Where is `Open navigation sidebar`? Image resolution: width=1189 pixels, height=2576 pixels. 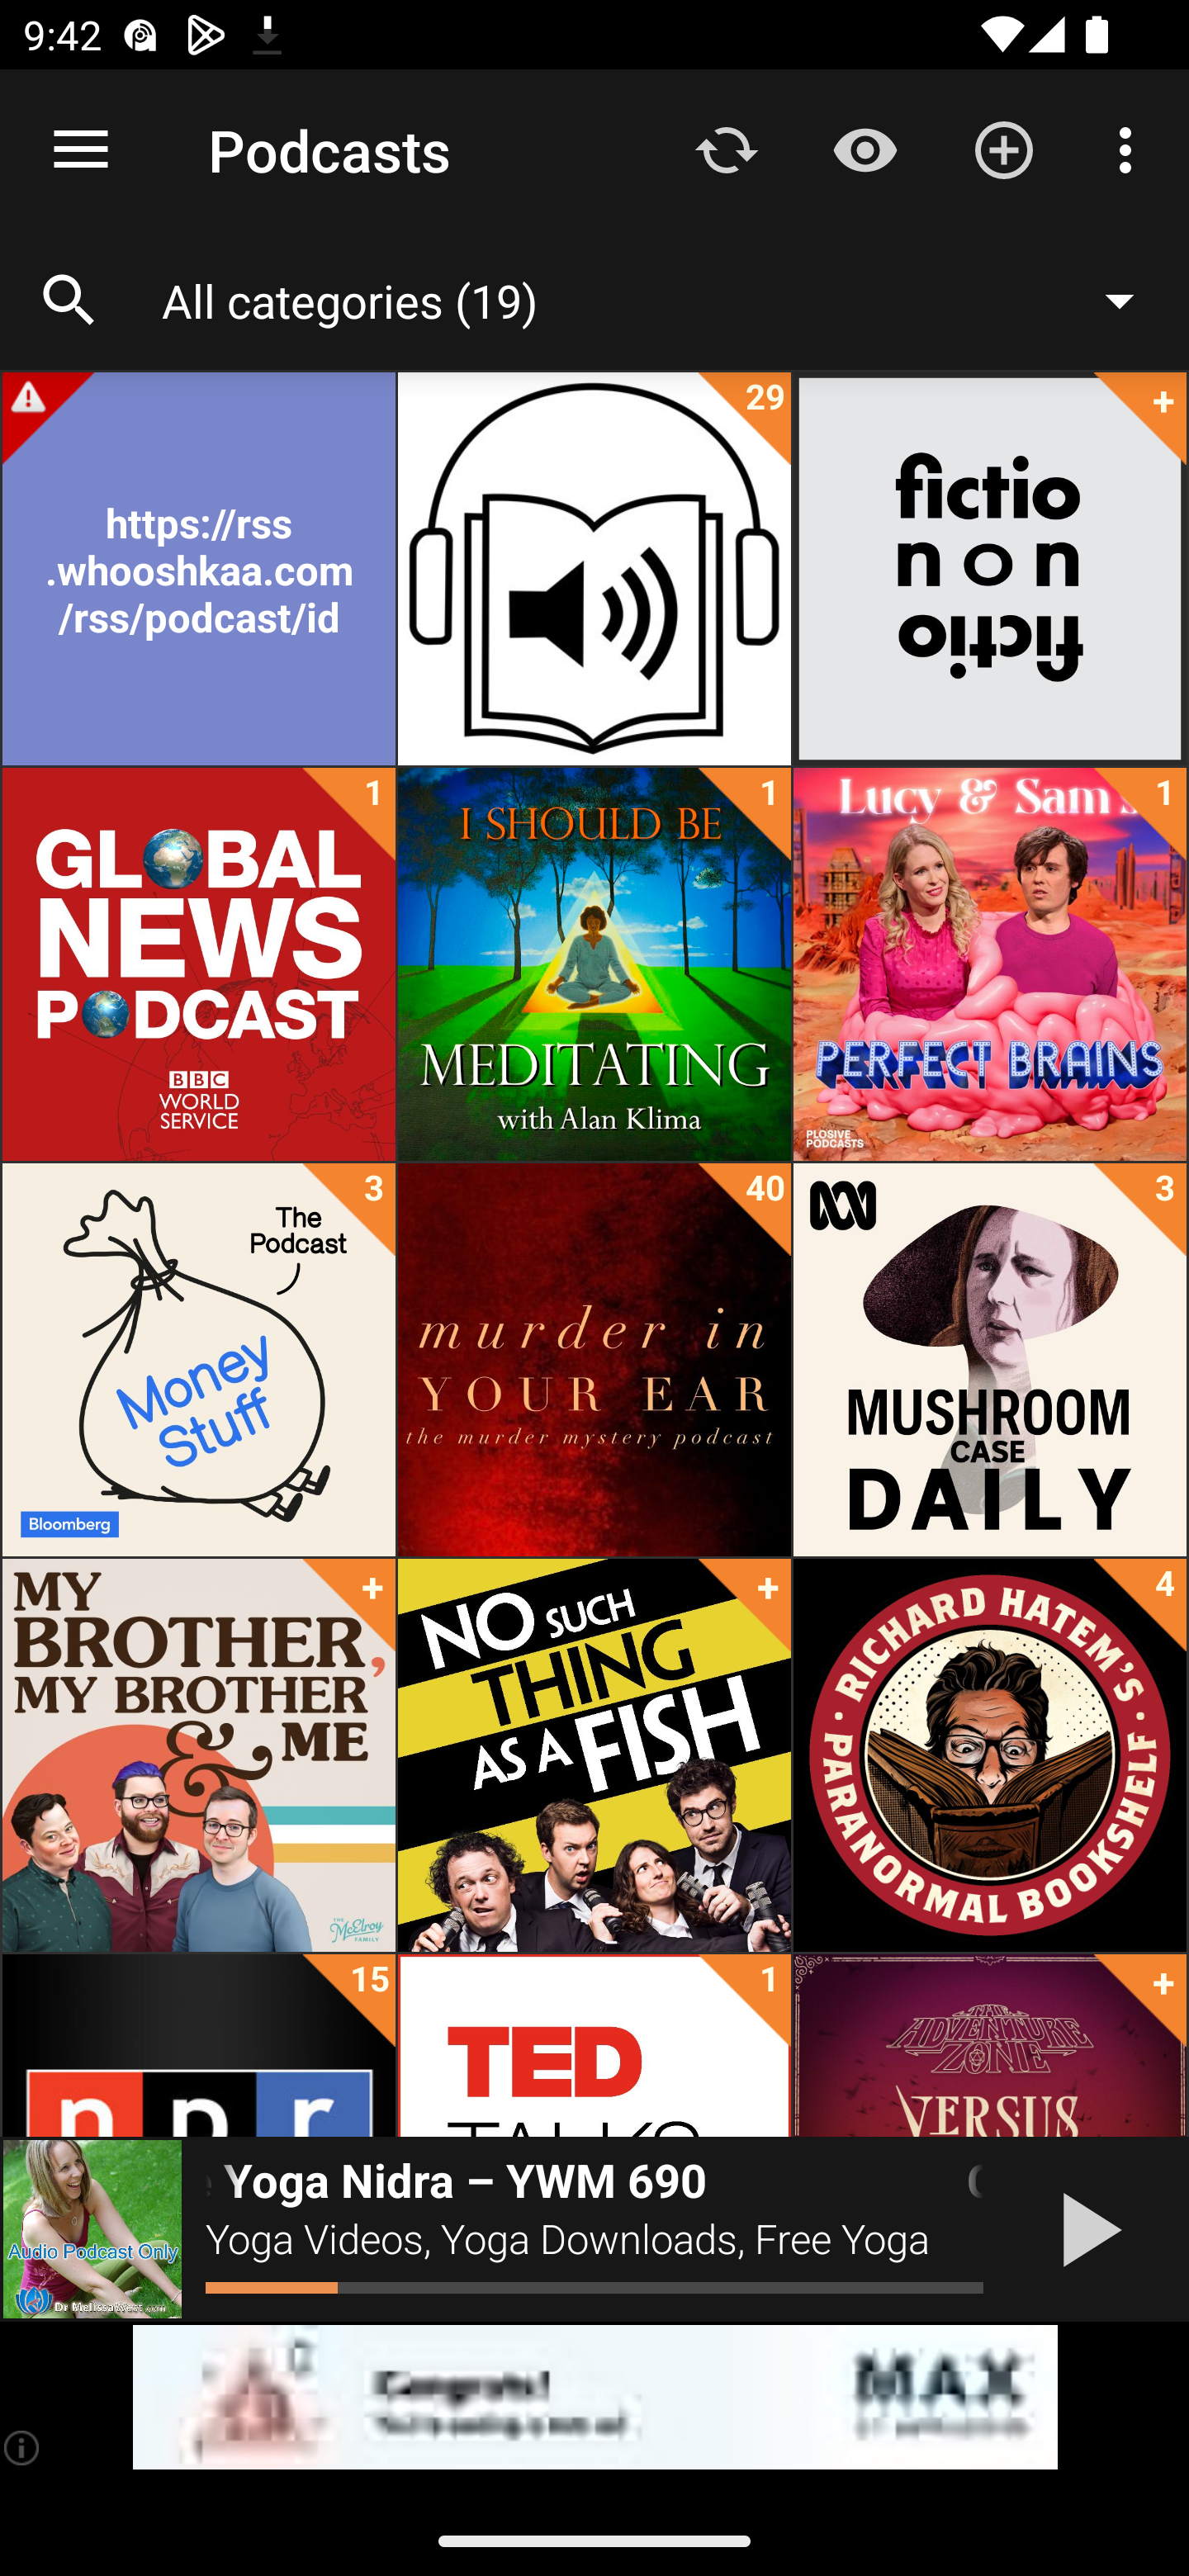 Open navigation sidebar is located at coordinates (81, 150).